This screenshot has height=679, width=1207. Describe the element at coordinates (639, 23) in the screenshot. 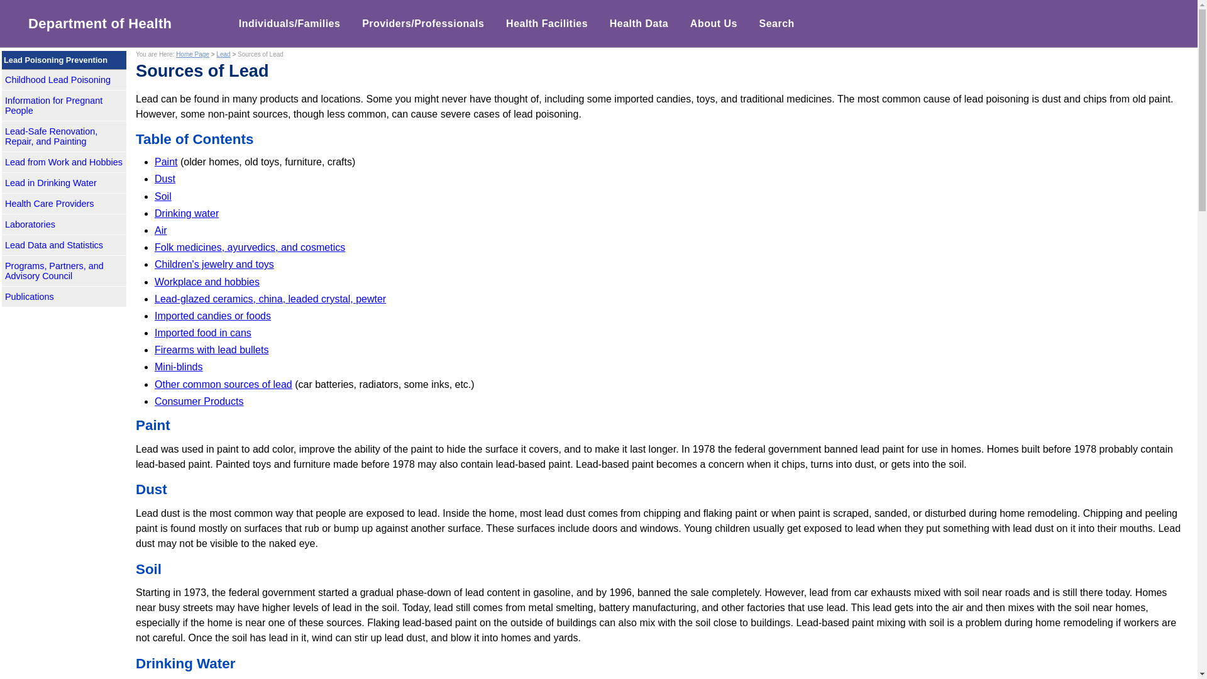

I see `Health Data` at that location.